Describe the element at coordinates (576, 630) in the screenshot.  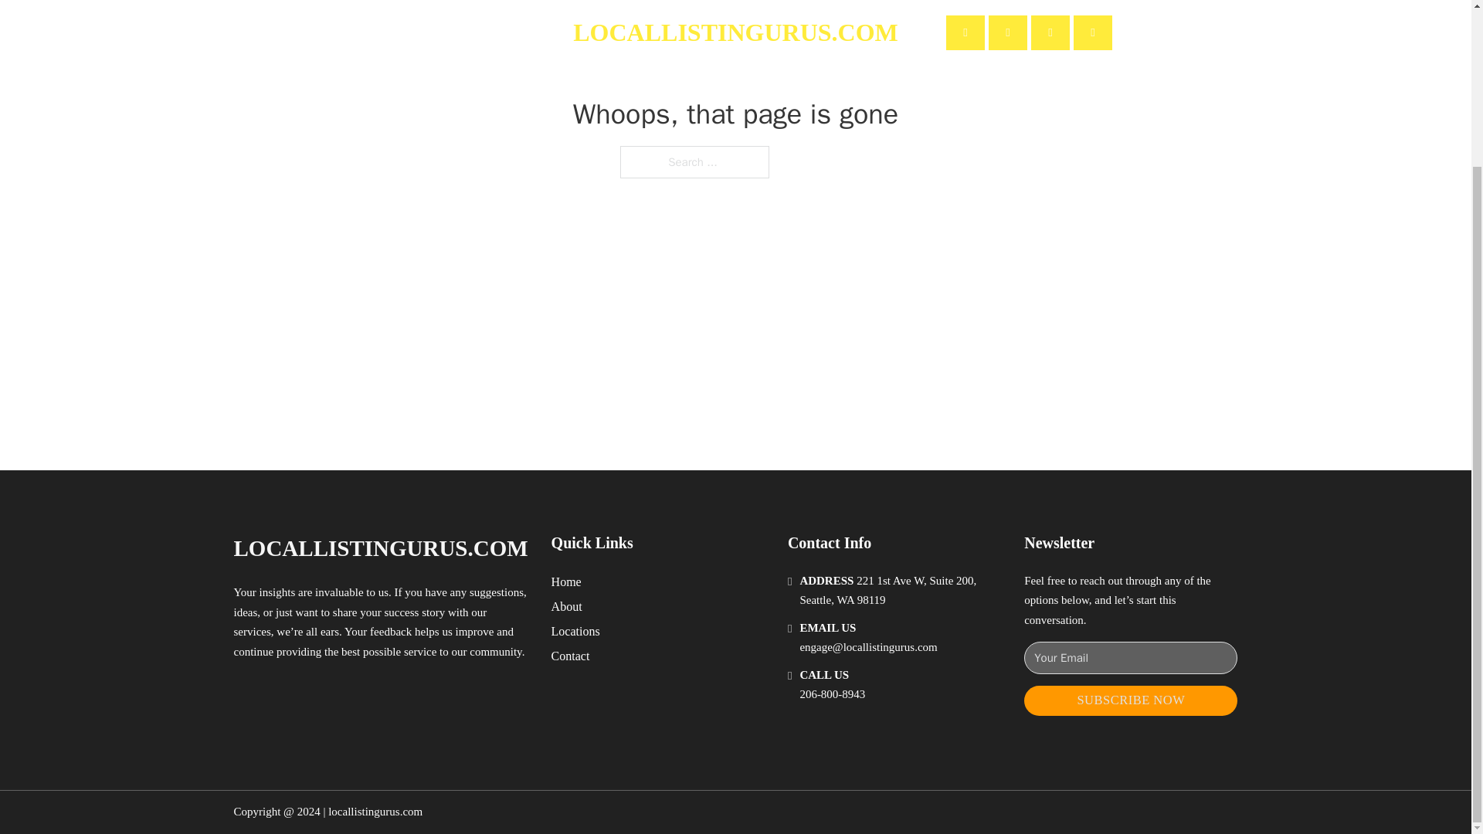
I see `Locations` at that location.